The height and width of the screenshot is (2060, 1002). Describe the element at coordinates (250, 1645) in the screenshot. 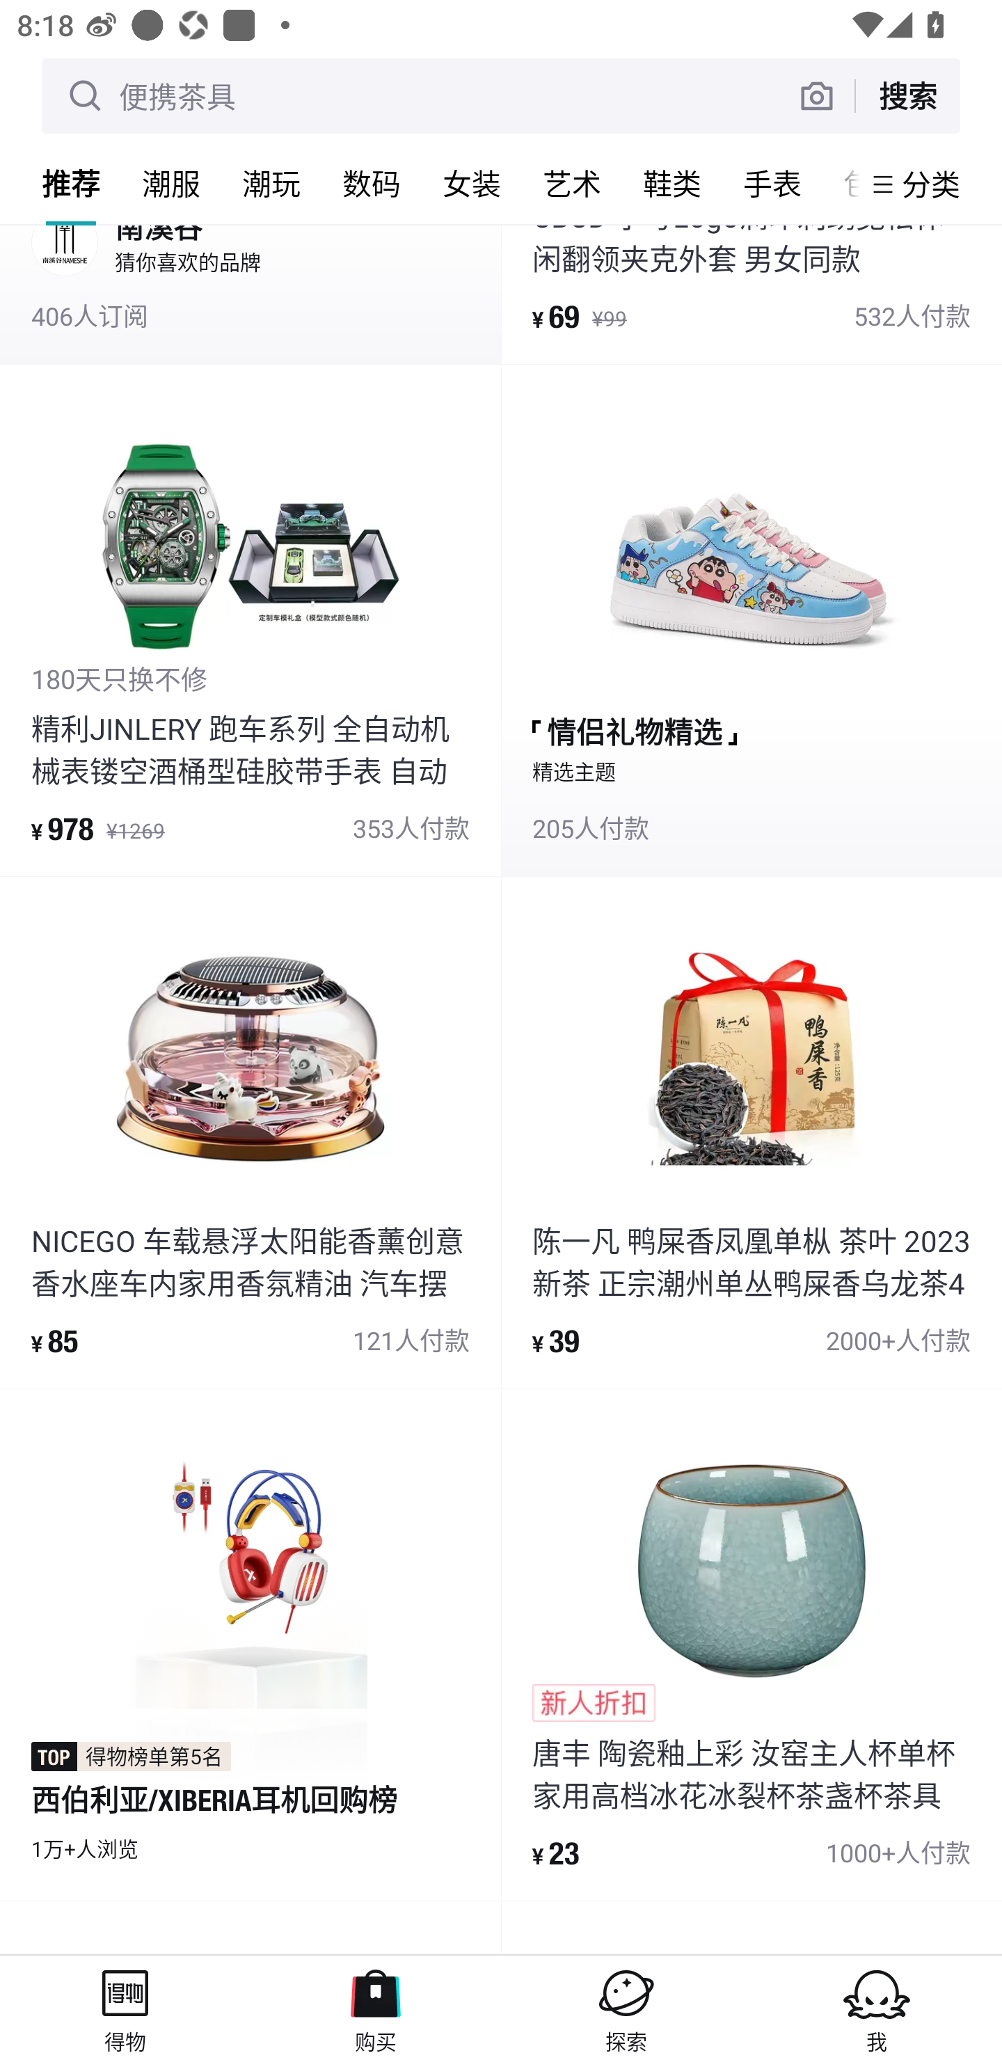

I see `得物榜单第5名 西伯利亚/XIBERIA耳机回购榜 1万+人浏览` at that location.